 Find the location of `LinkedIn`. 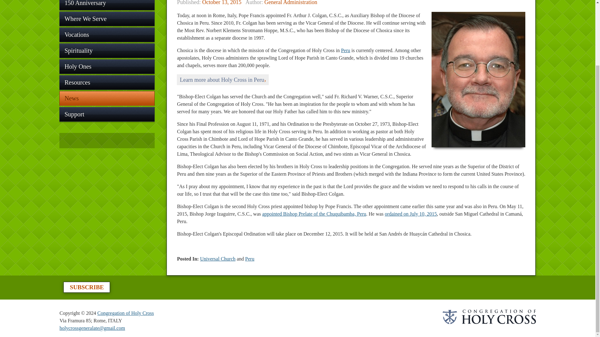

LinkedIn is located at coordinates (107, 140).